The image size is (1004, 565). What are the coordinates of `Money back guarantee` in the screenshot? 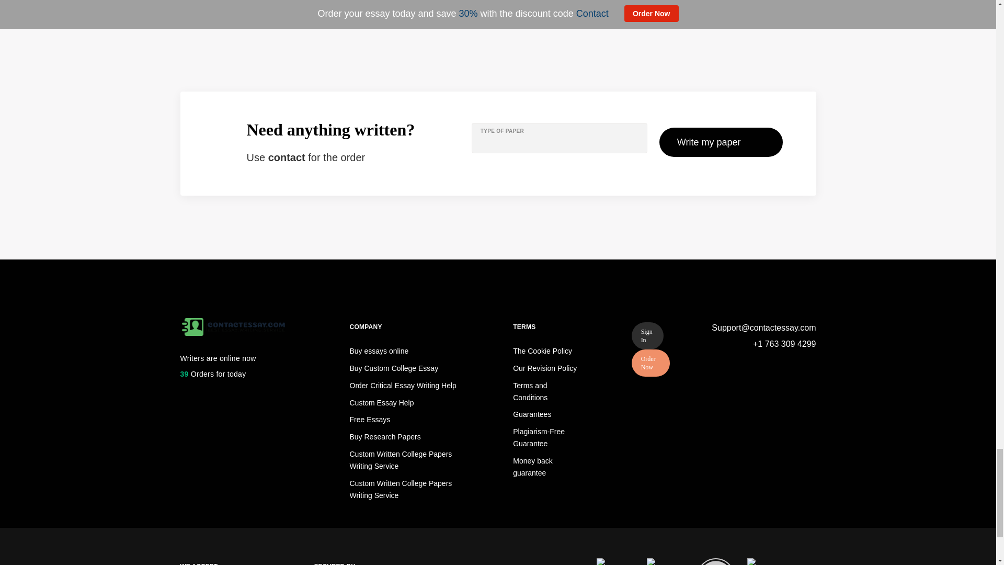 It's located at (532, 467).